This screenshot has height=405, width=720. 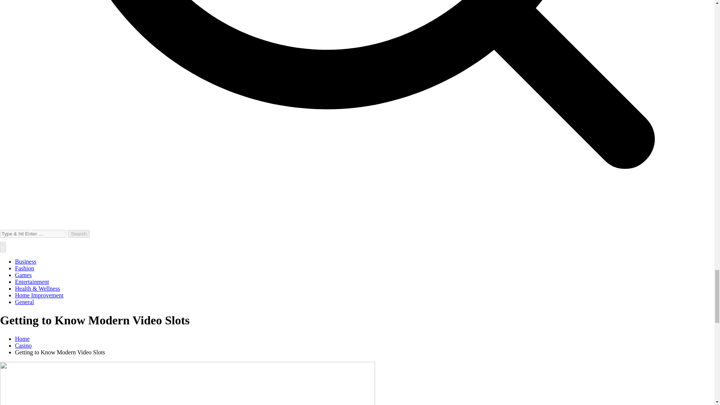 I want to click on Home, so click(x=22, y=339).